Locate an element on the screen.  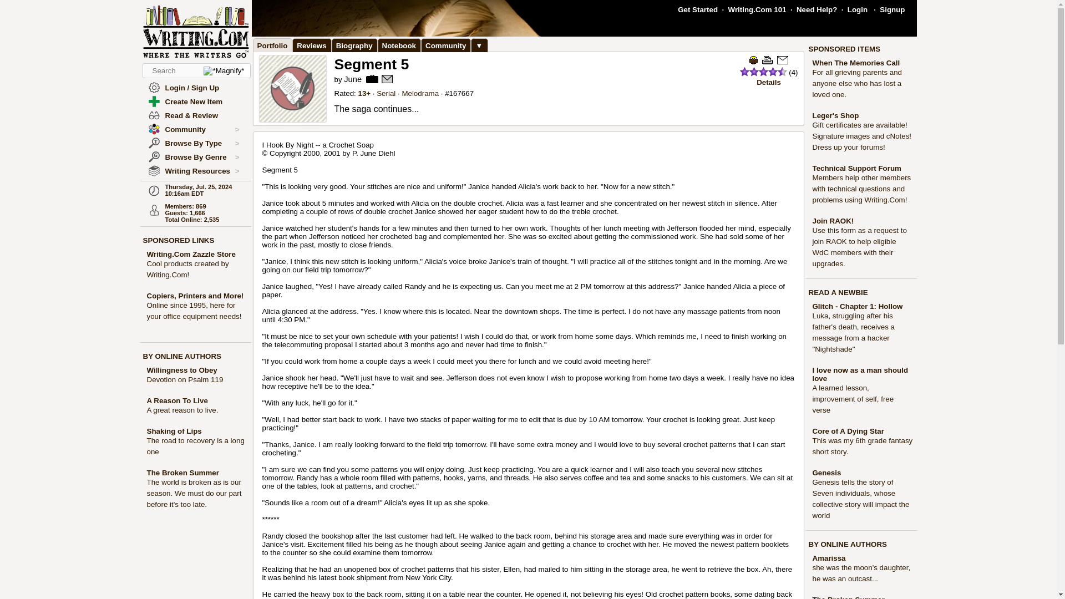
Create New Item is located at coordinates (194, 102).